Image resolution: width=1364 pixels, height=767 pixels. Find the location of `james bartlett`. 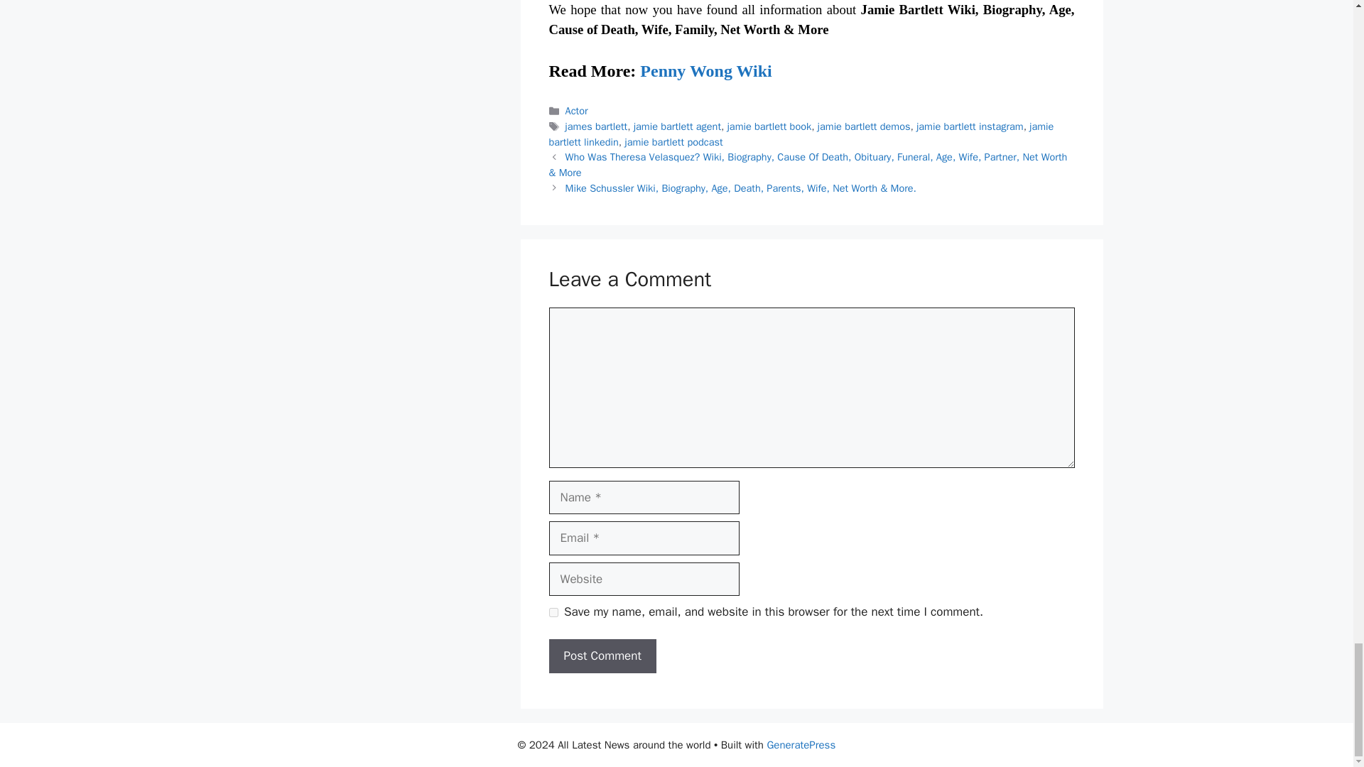

james bartlett is located at coordinates (597, 126).